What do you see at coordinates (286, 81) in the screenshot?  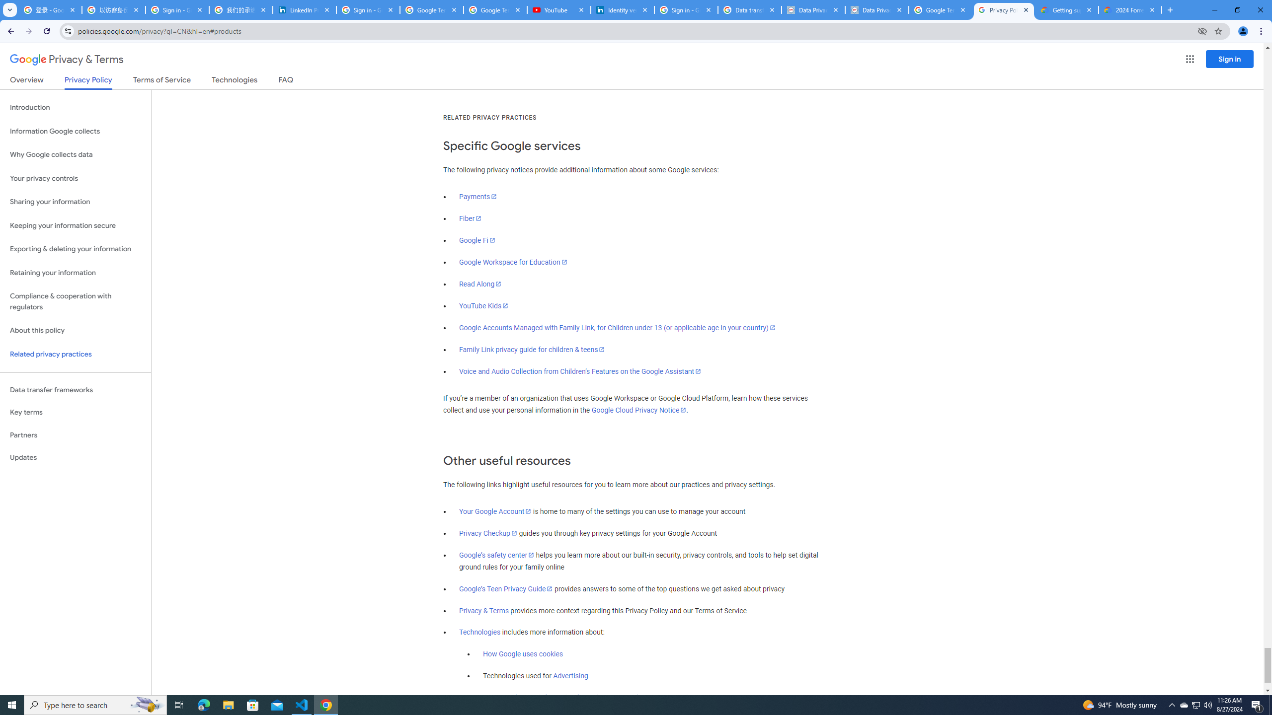 I see `FAQ` at bounding box center [286, 81].